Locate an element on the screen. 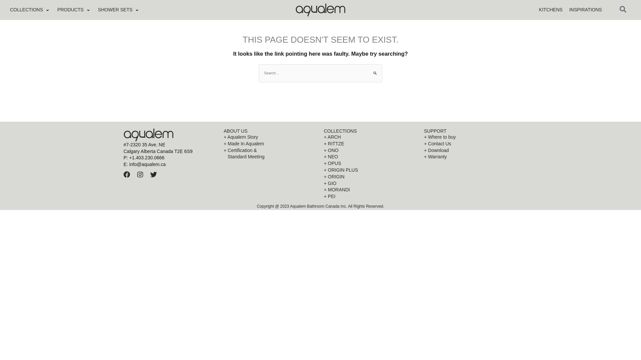 This screenshot has height=360, width=641. + Aqualem Story is located at coordinates (270, 137).